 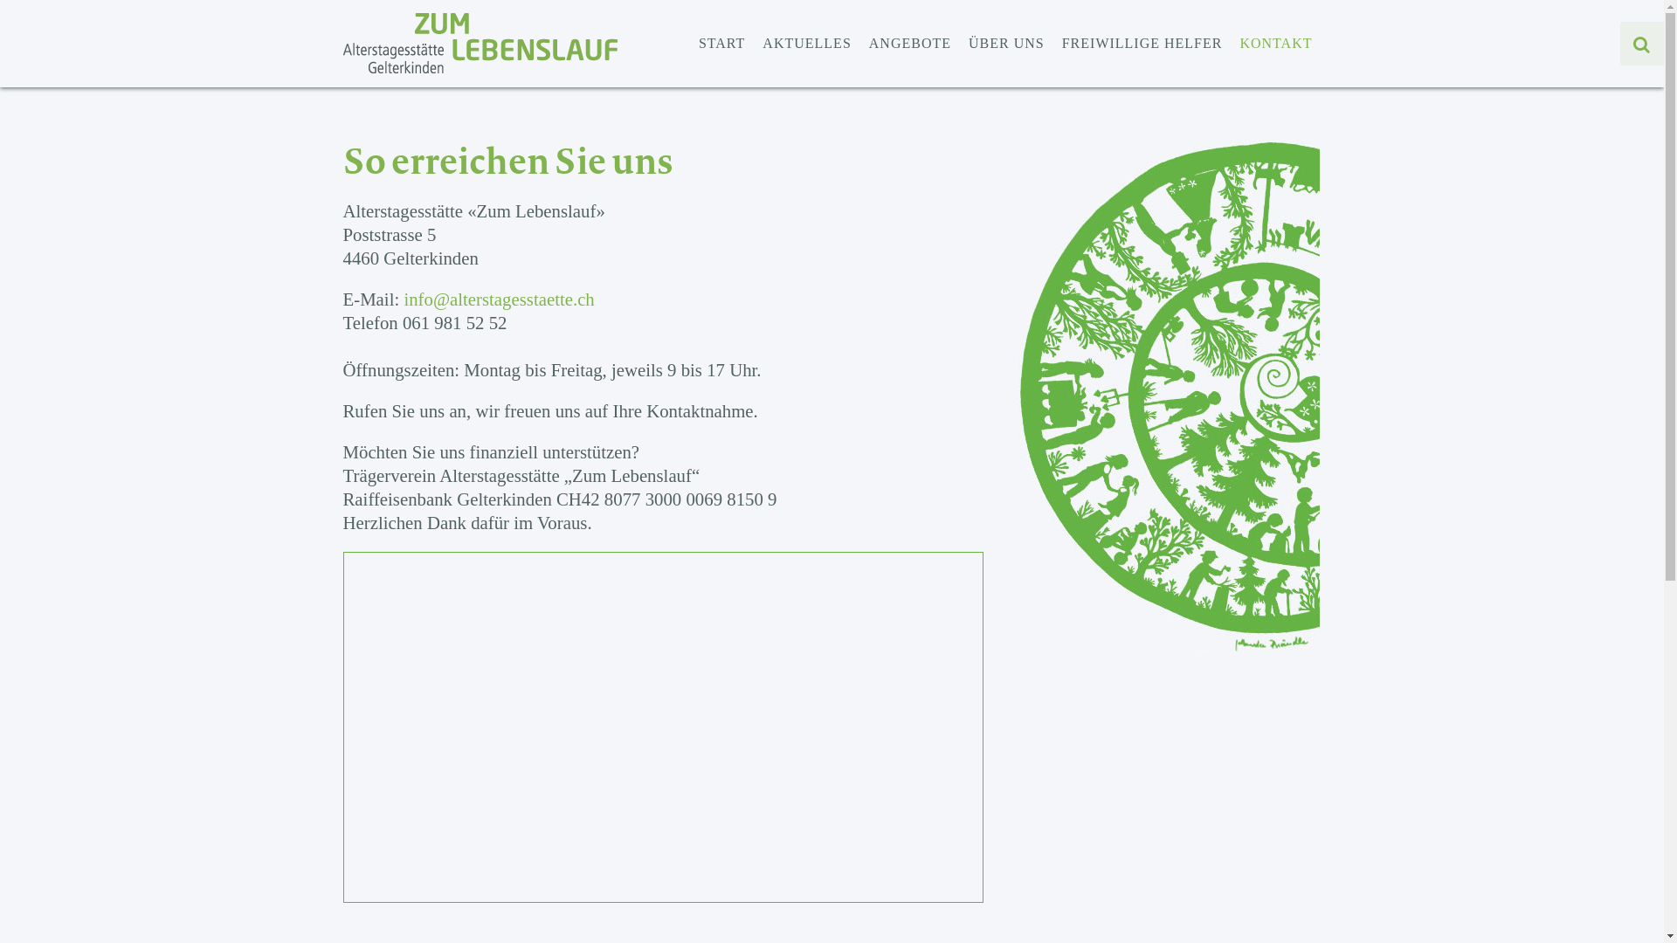 I want to click on KONTAKT, so click(x=1275, y=44).